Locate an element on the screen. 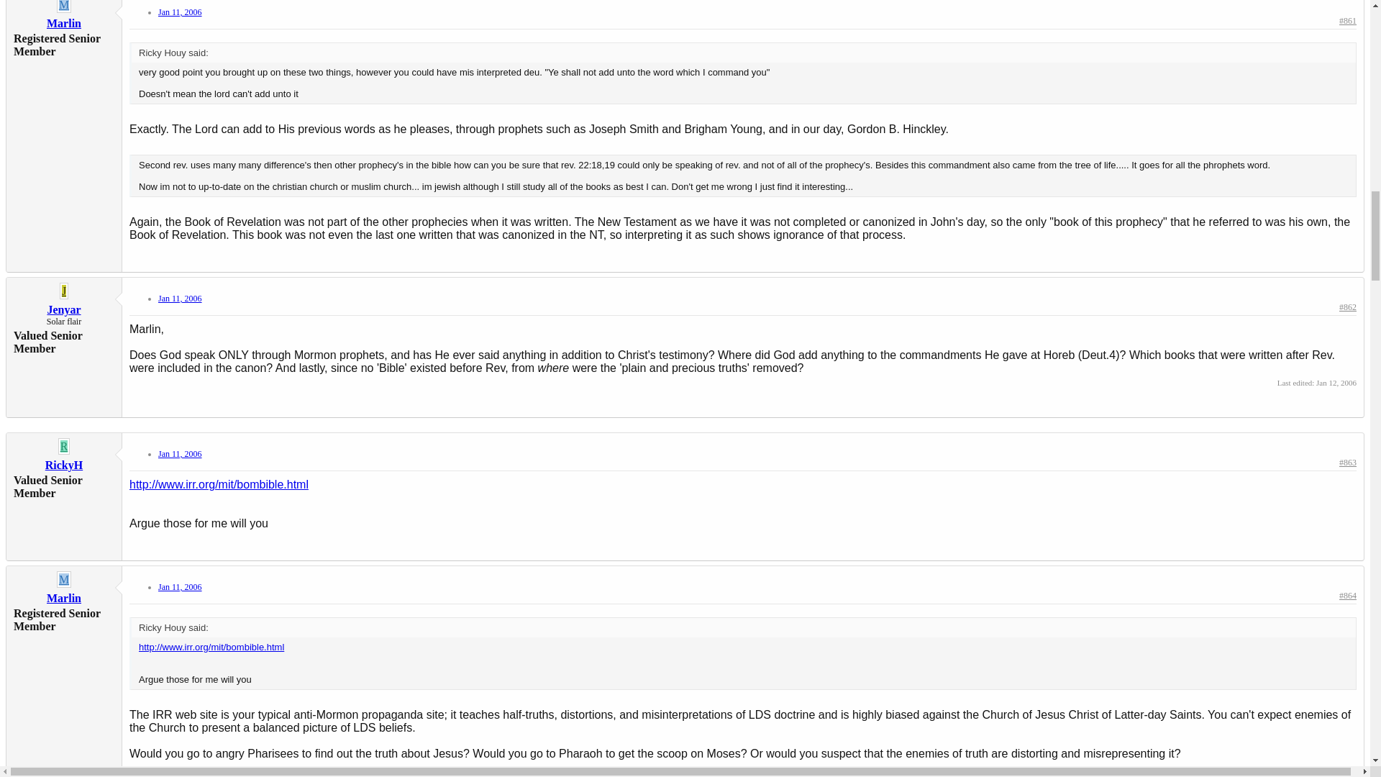 The height and width of the screenshot is (777, 1381). Jan 11, 2006 at 9:04 PM is located at coordinates (180, 454).